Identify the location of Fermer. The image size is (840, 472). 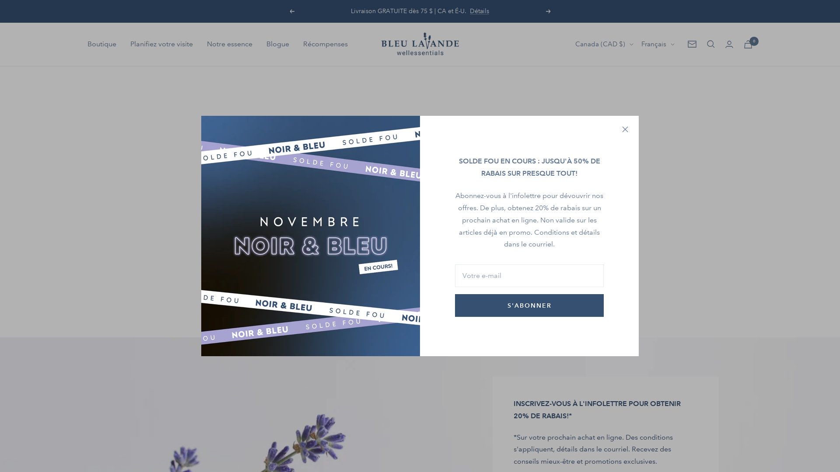
(625, 129).